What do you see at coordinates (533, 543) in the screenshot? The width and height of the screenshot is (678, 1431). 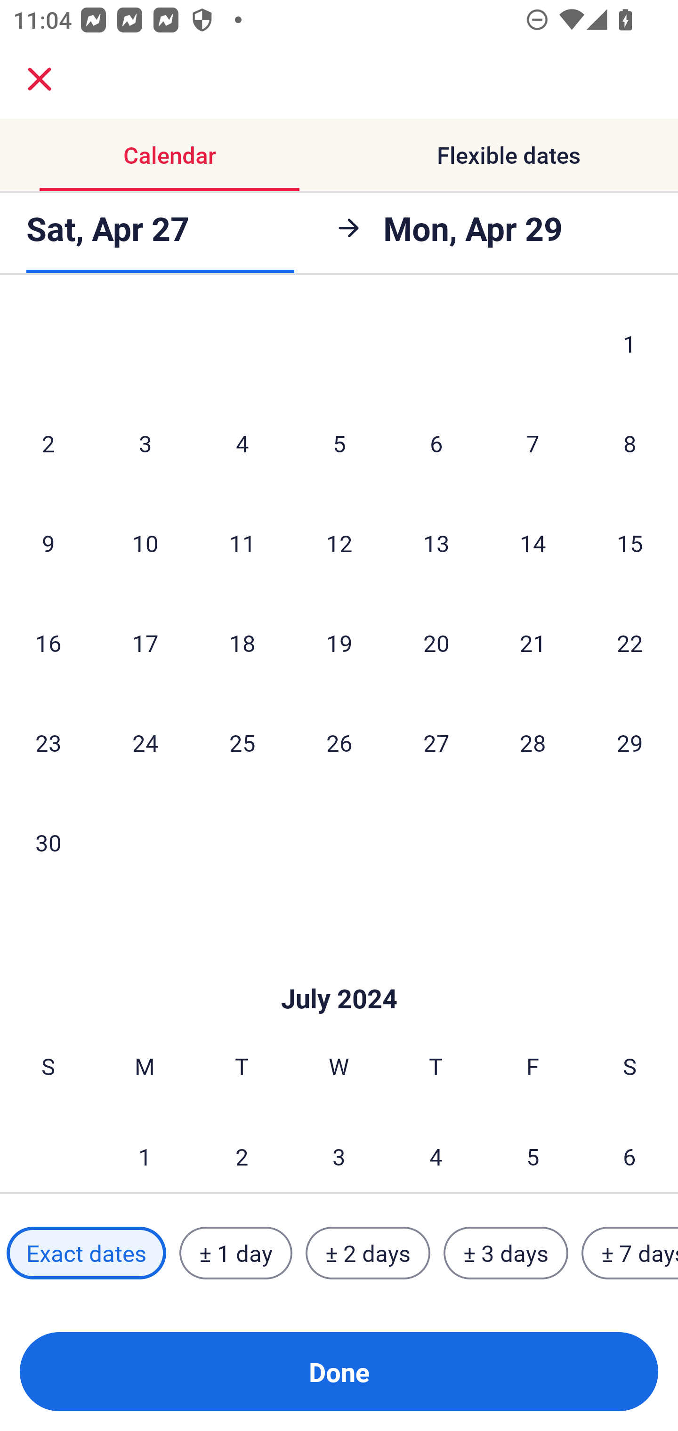 I see `14 Friday, June 14, 2024` at bounding box center [533, 543].